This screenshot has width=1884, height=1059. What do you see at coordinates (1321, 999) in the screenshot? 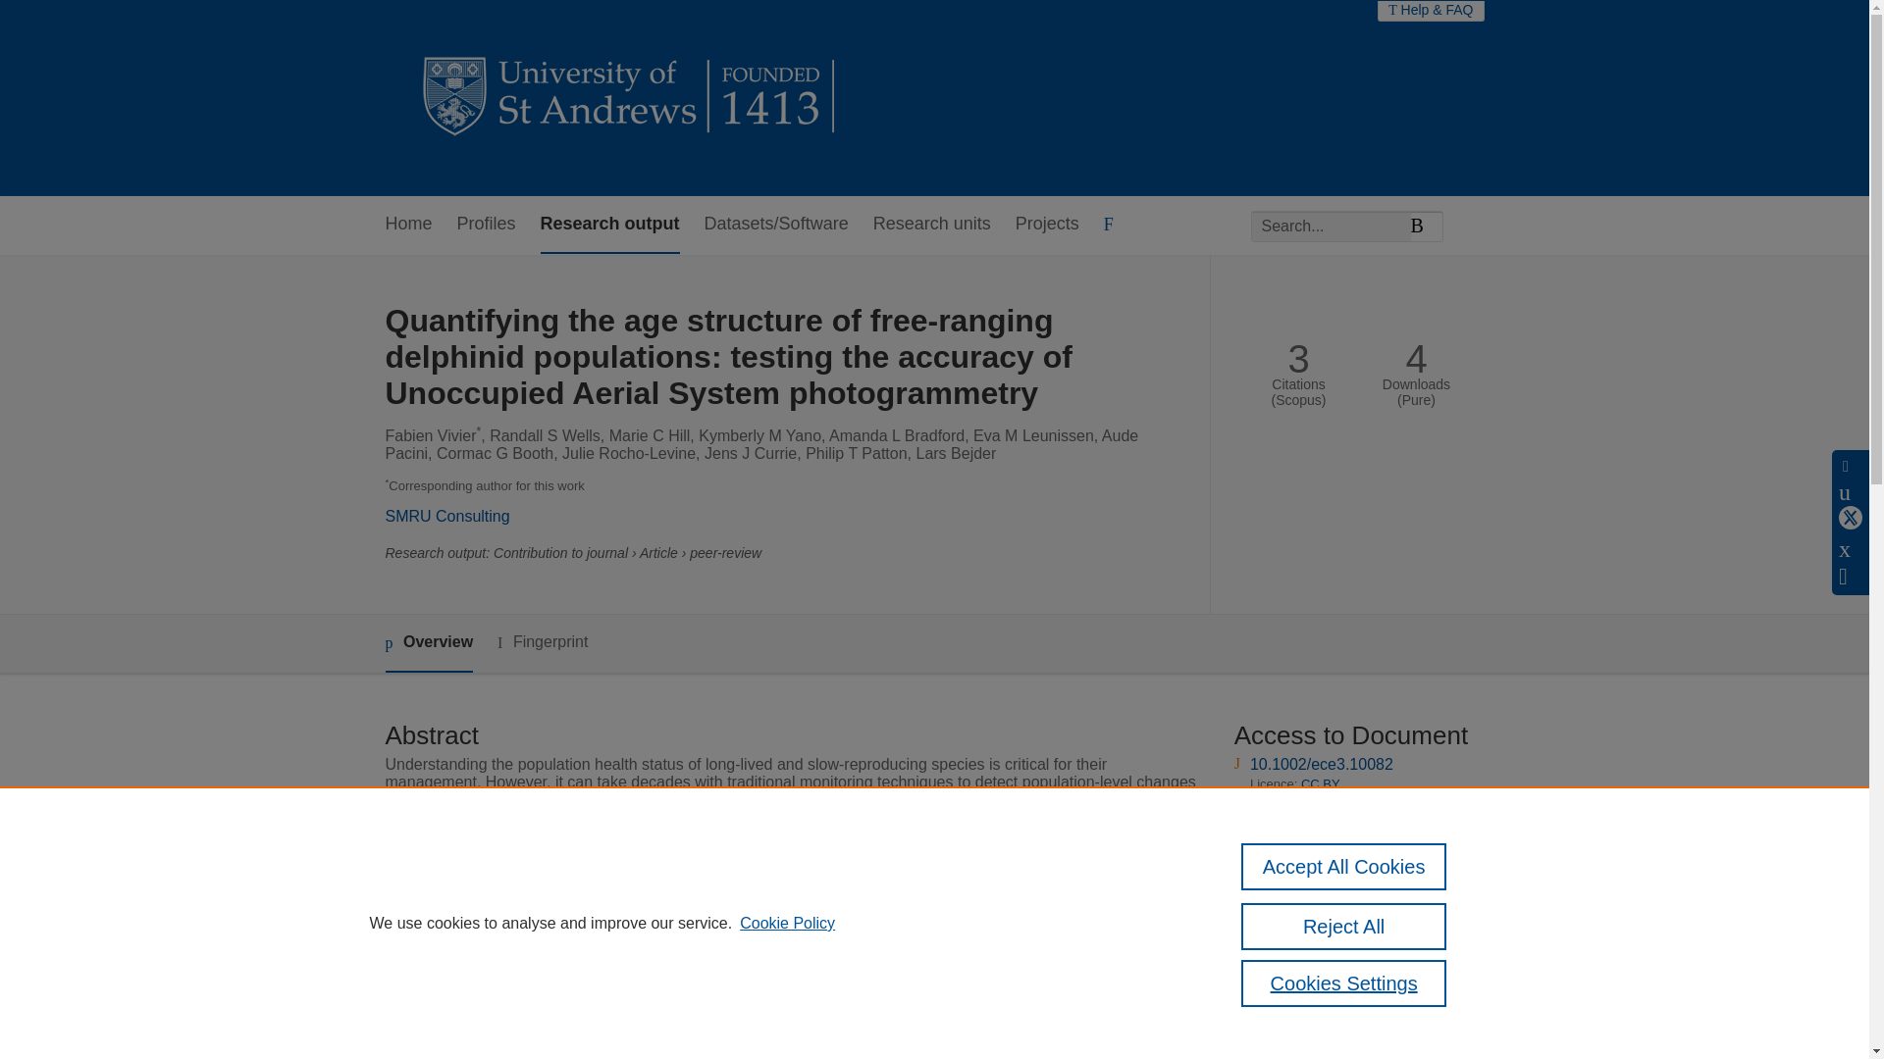
I see `CC BY` at bounding box center [1321, 999].